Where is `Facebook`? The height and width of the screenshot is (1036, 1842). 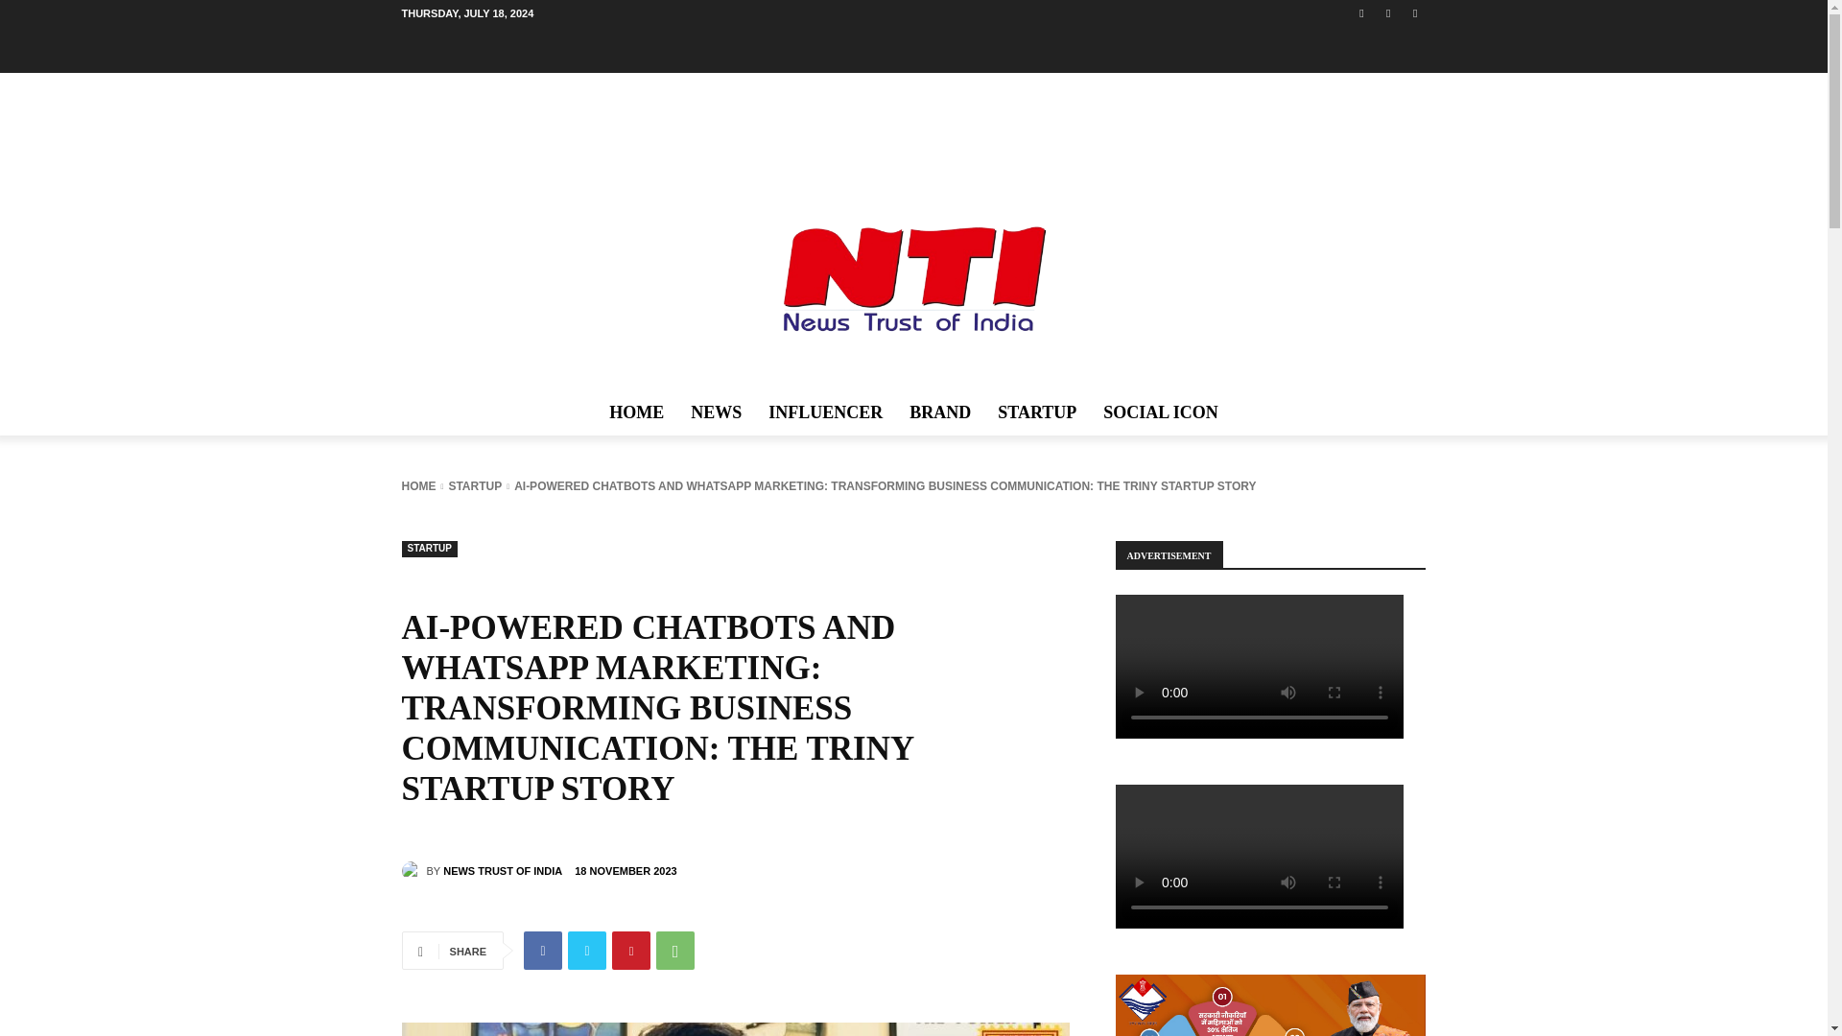 Facebook is located at coordinates (1360, 12).